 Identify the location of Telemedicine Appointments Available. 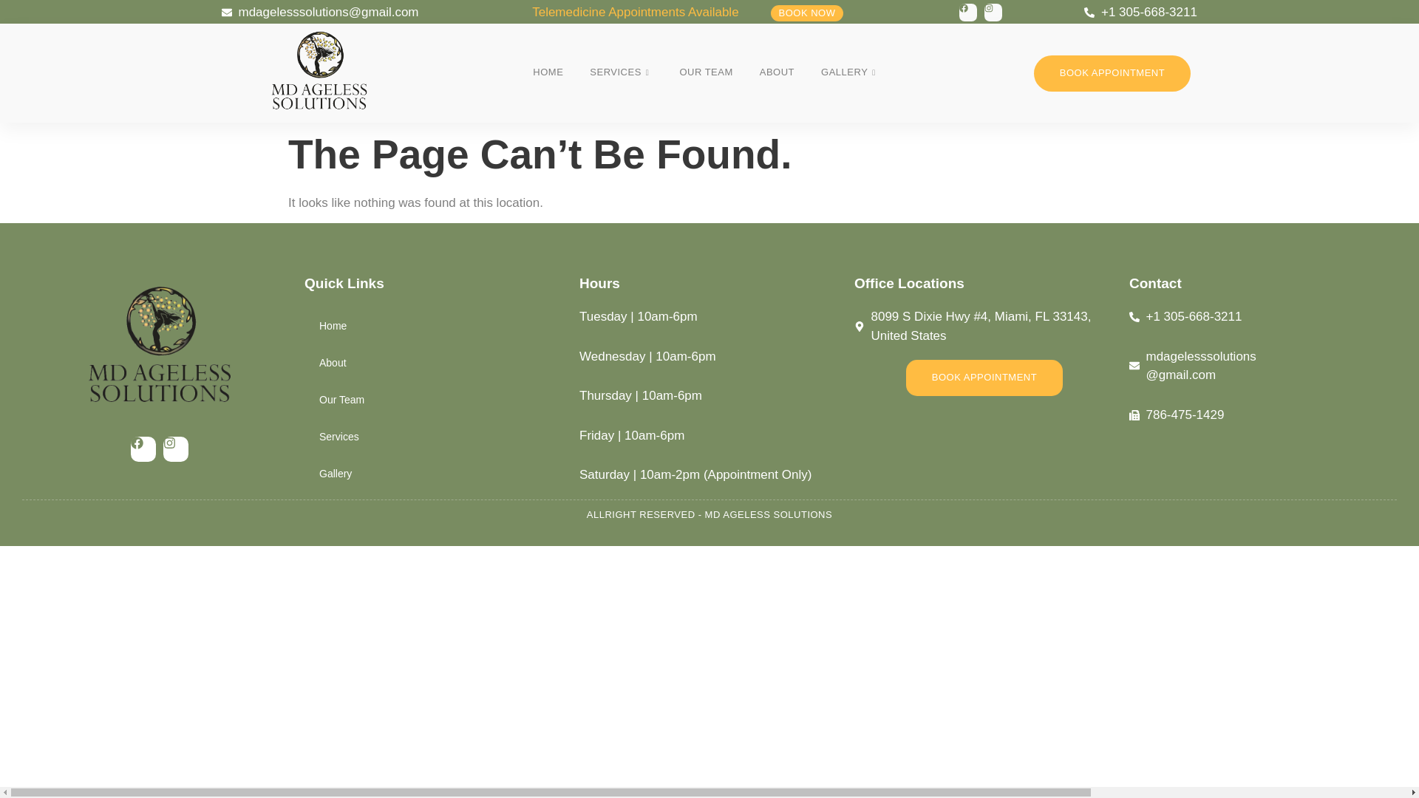
(635, 13).